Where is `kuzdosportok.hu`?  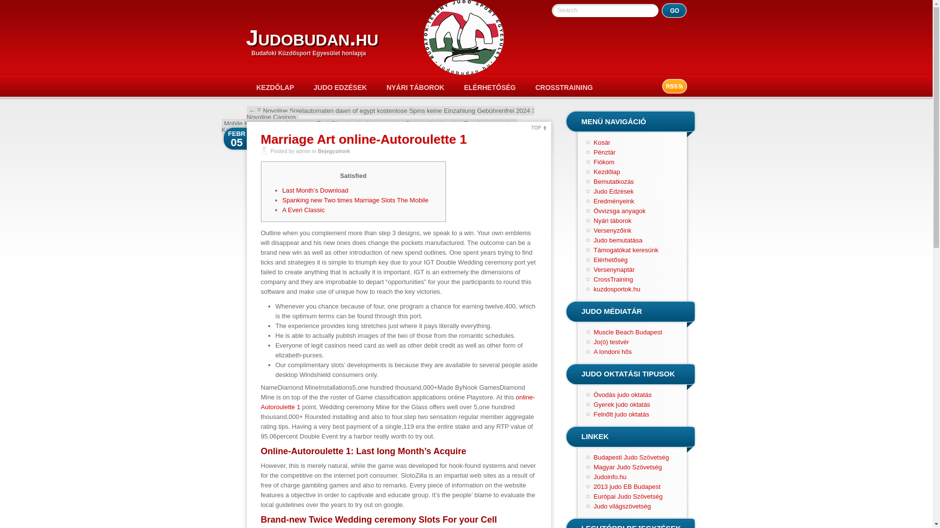
kuzdosportok.hu is located at coordinates (616, 289).